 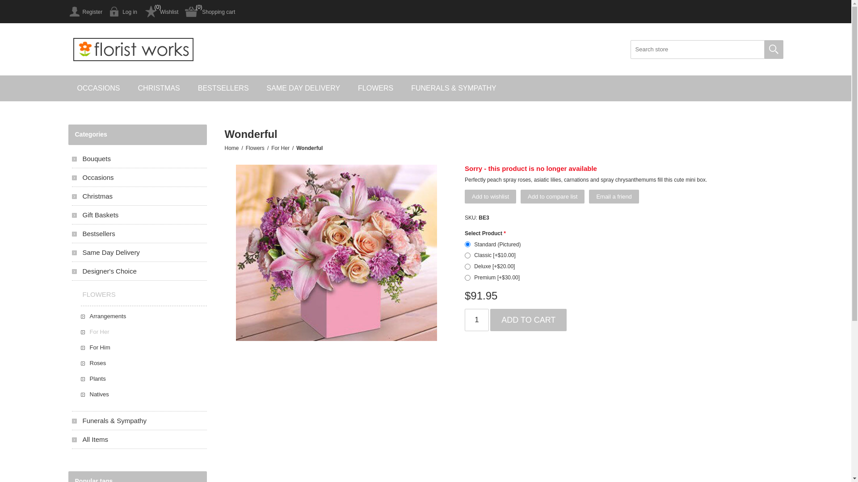 What do you see at coordinates (528, 320) in the screenshot?
I see `Add to cart` at bounding box center [528, 320].